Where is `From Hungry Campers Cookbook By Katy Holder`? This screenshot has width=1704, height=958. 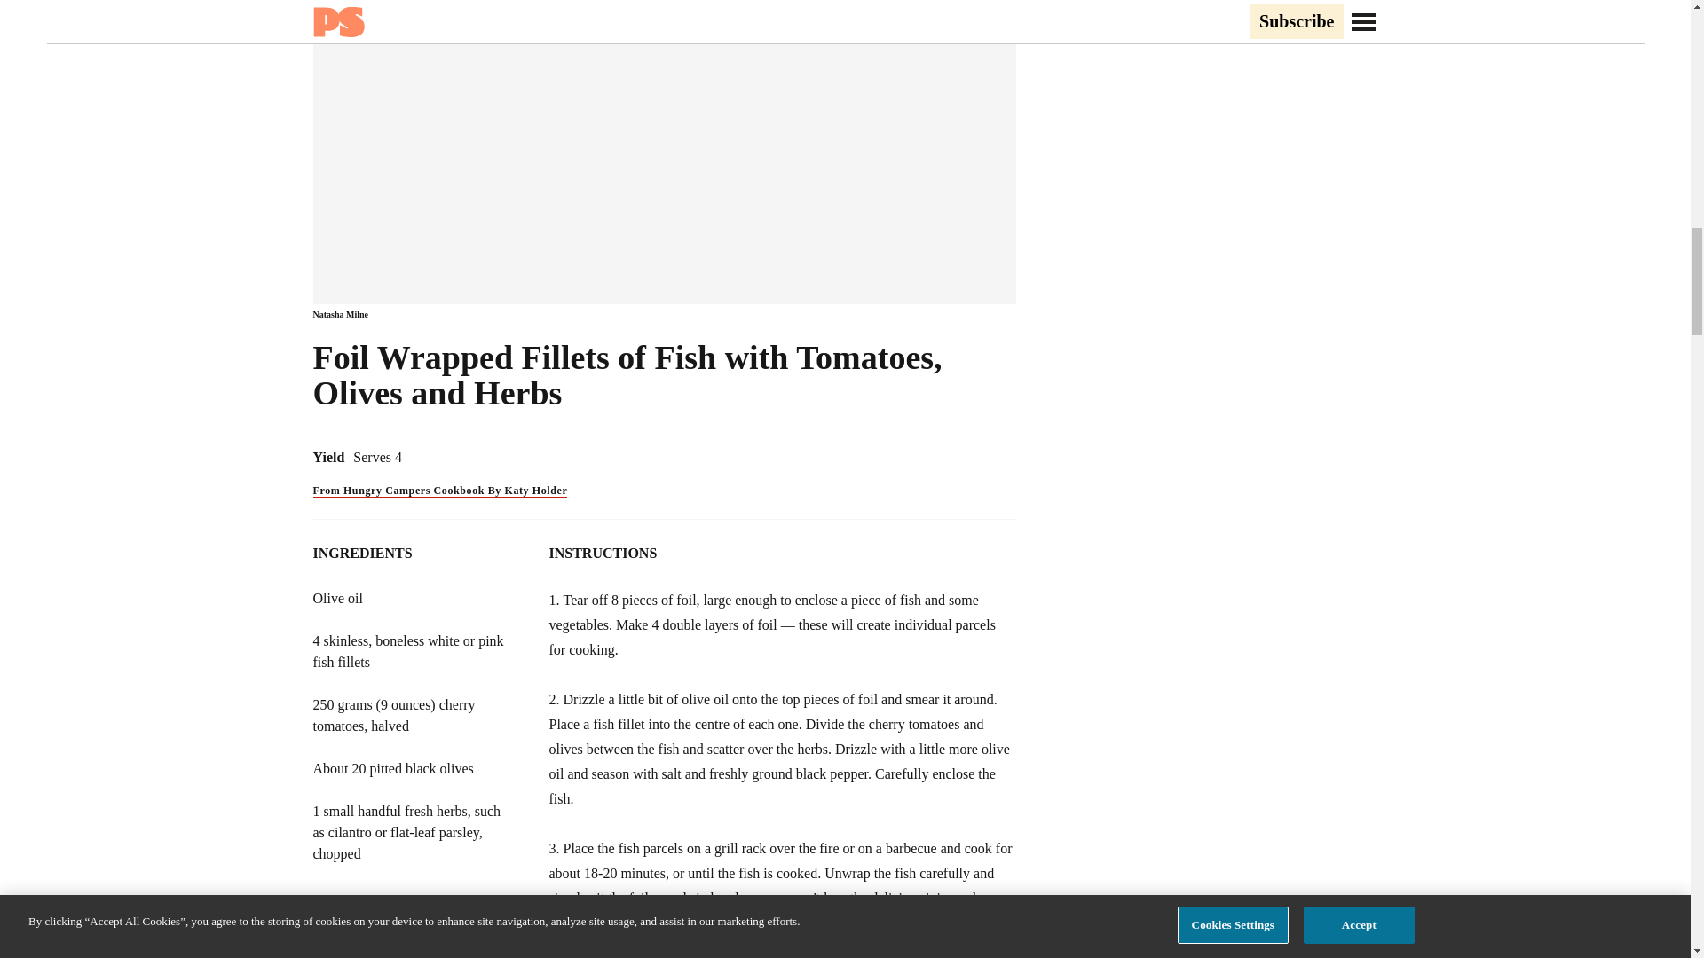
From Hungry Campers Cookbook By Katy Holder is located at coordinates (439, 491).